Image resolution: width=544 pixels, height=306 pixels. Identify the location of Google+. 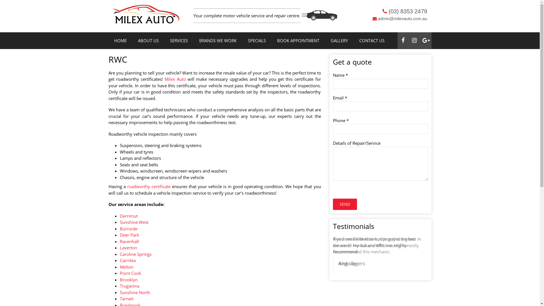
(426, 41).